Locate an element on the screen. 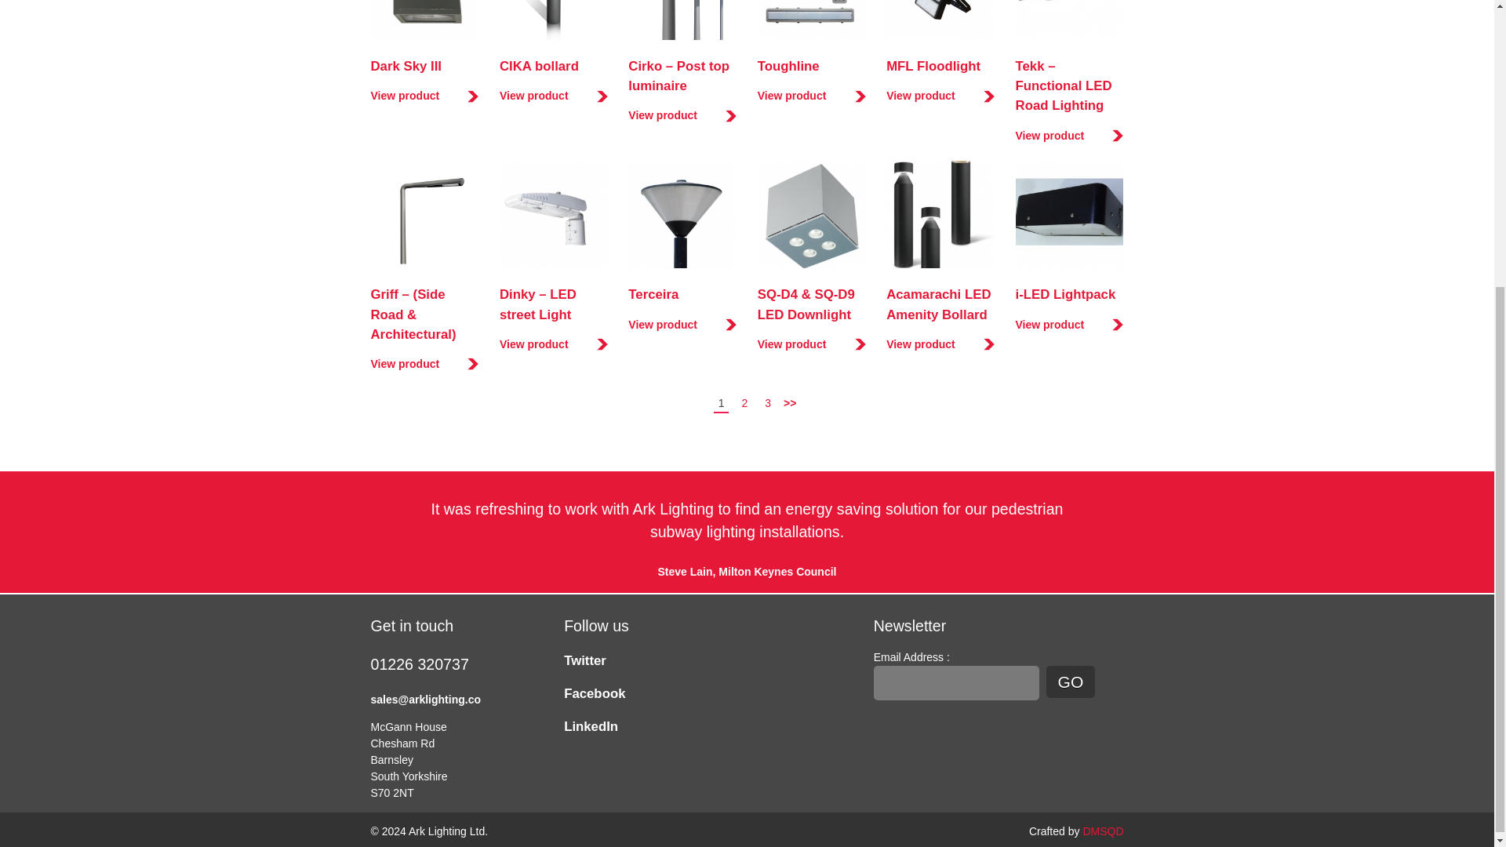 The image size is (1506, 847). View product is located at coordinates (424, 96).